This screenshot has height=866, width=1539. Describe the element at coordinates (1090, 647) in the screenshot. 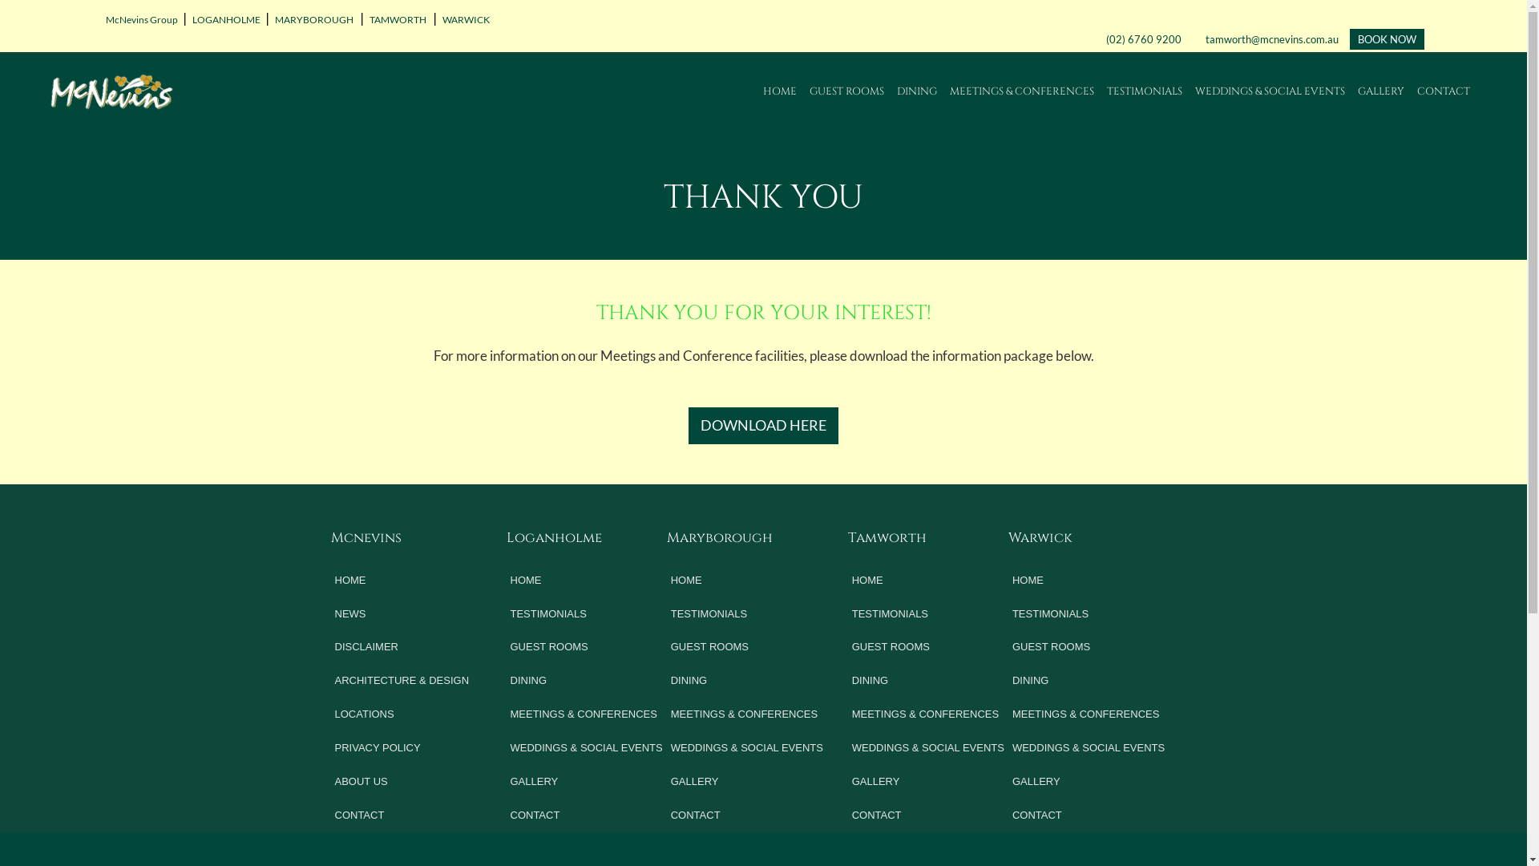

I see `GUEST ROOMS` at that location.